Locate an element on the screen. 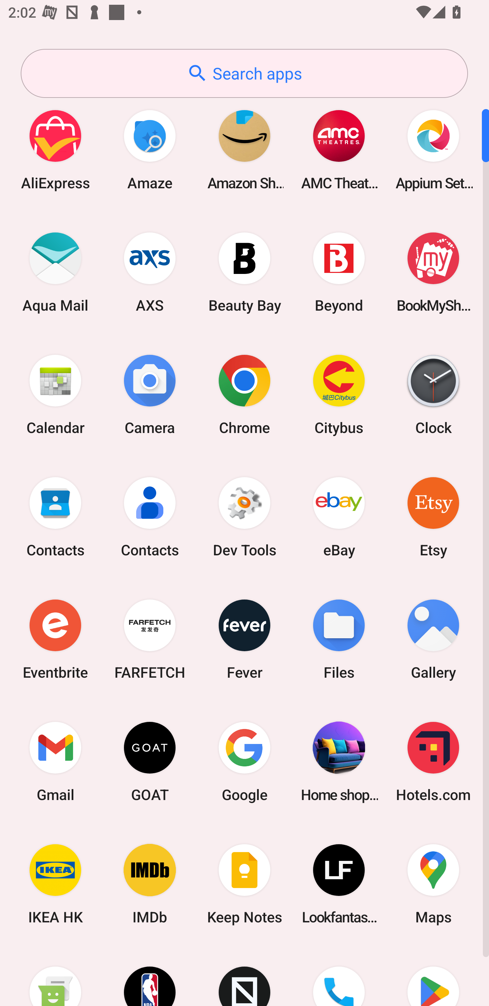 The height and width of the screenshot is (1006, 489). Dev Tools is located at coordinates (244, 517).